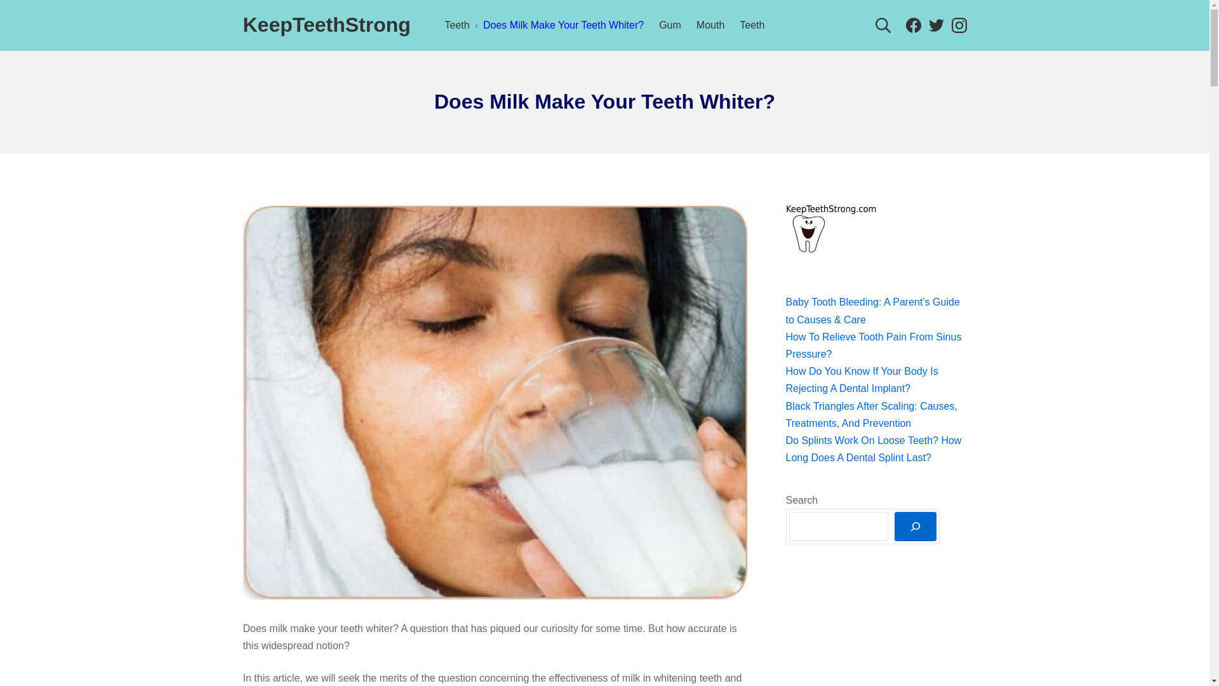 The image size is (1219, 686). What do you see at coordinates (959, 25) in the screenshot?
I see `How Do You Know If Your Body Is Rejecting A Dental Implant?` at bounding box center [959, 25].